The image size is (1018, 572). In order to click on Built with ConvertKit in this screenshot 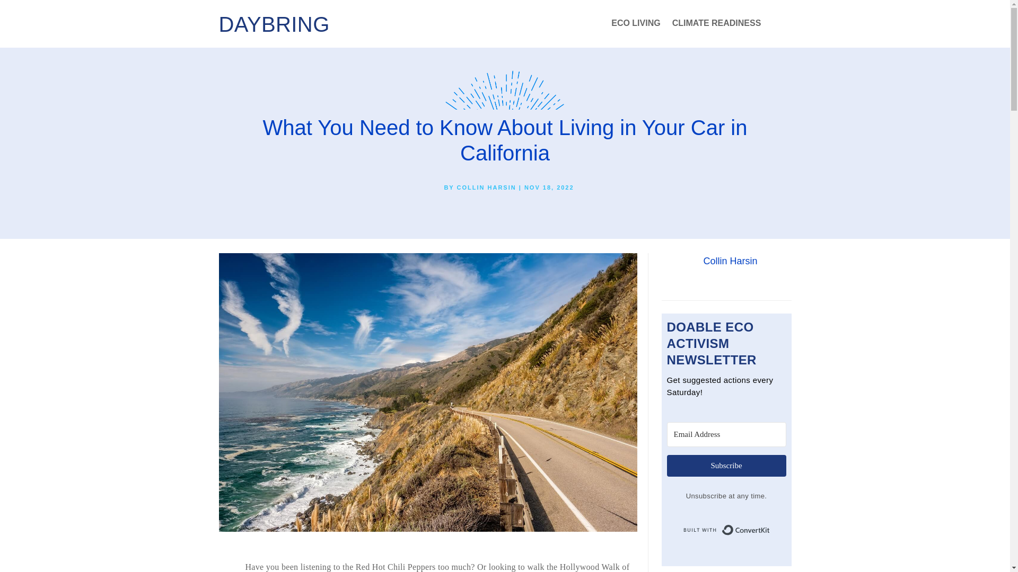, I will do `click(726, 530)`.